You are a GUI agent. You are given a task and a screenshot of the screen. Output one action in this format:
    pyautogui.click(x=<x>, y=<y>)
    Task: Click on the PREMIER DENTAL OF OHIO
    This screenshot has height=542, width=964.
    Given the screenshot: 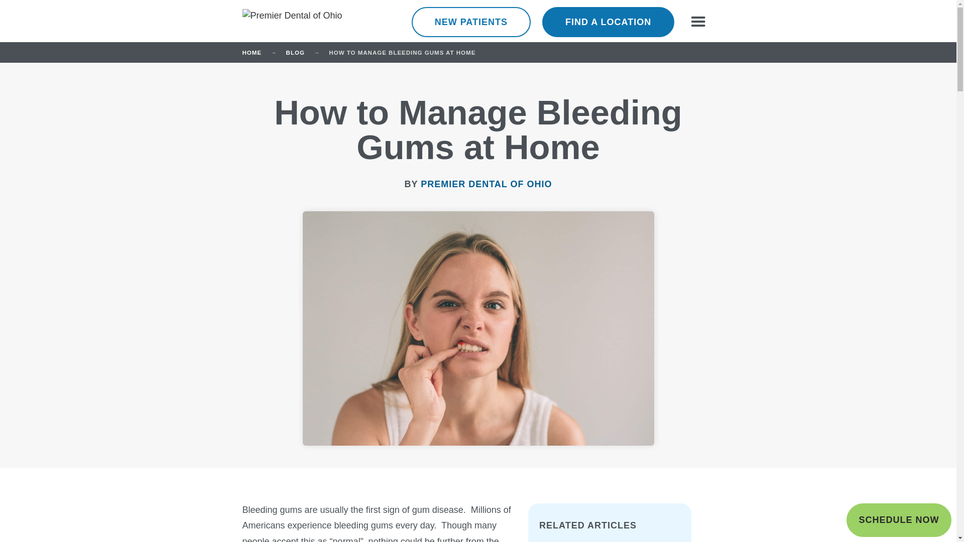 What is the action you would take?
    pyautogui.click(x=486, y=184)
    